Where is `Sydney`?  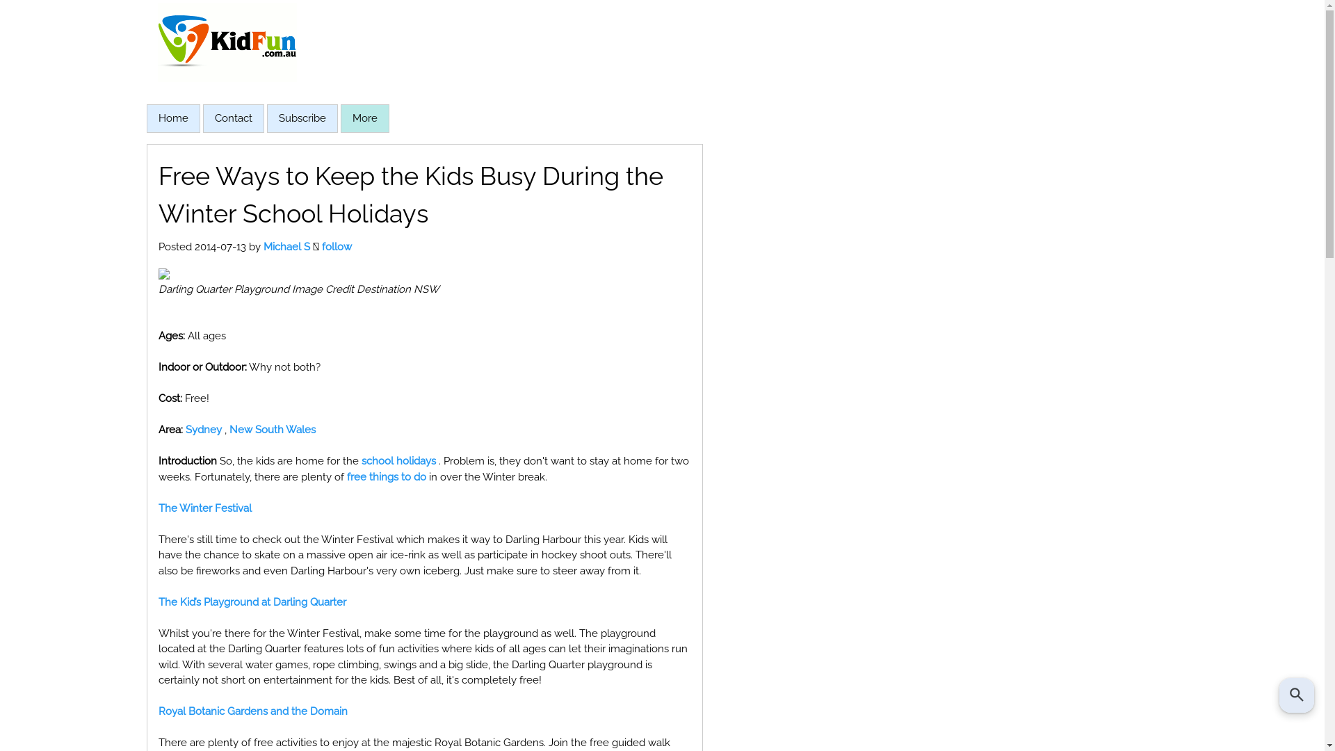
Sydney is located at coordinates (203, 430).